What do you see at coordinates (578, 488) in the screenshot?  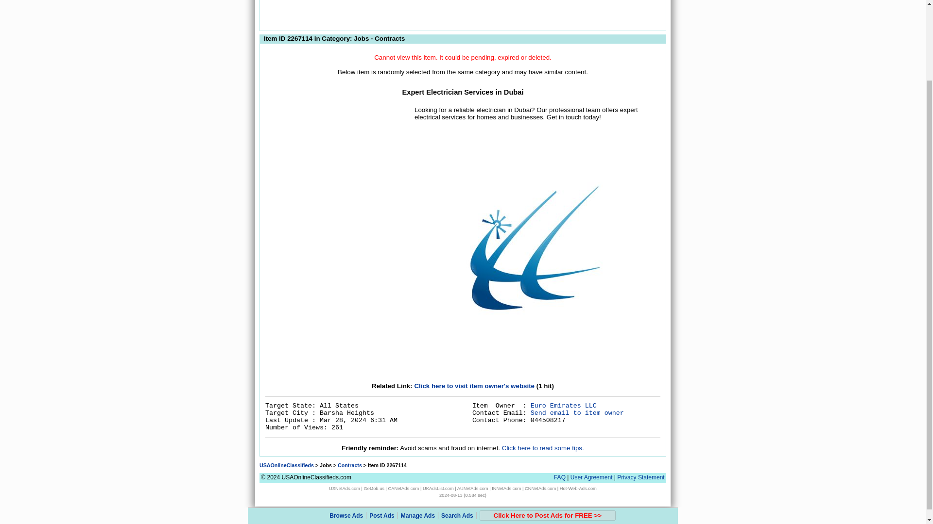 I see `Hot-Web-Ads.com` at bounding box center [578, 488].